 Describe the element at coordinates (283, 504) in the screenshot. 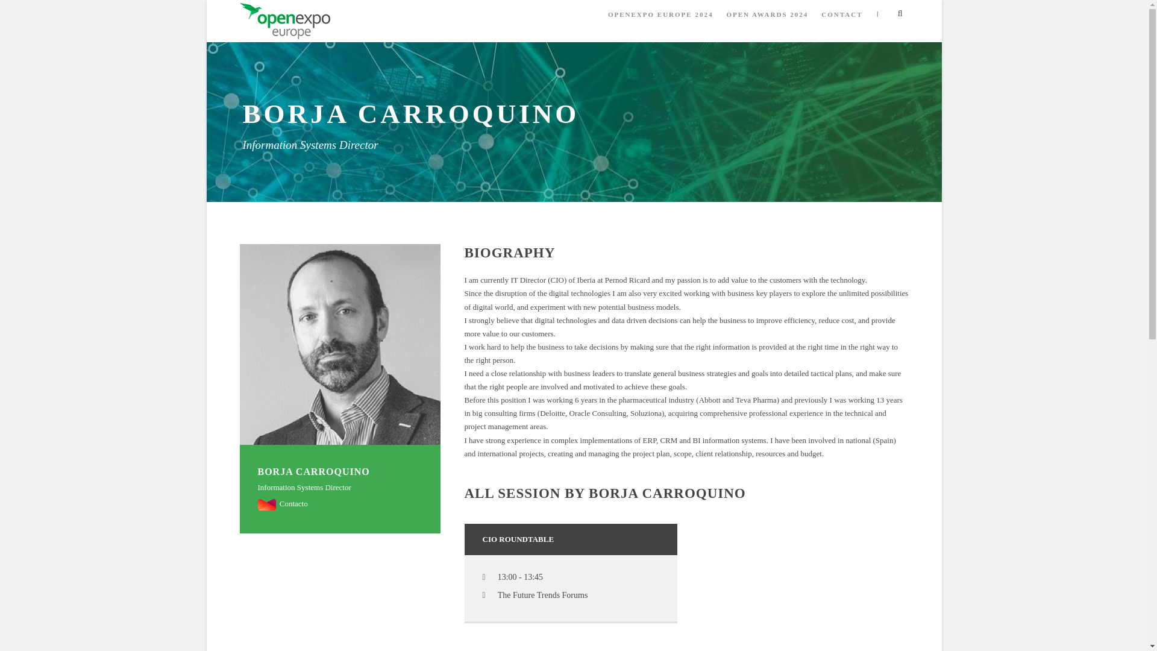

I see `Contacto` at that location.